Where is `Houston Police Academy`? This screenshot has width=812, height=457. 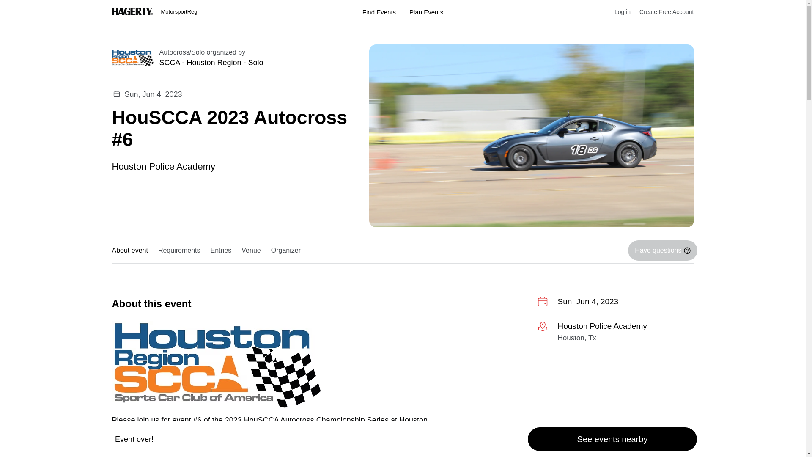 Houston Police Academy is located at coordinates (163, 165).